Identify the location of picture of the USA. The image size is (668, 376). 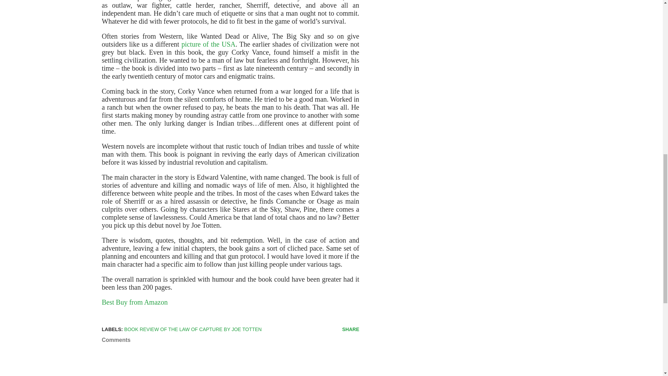
(208, 44).